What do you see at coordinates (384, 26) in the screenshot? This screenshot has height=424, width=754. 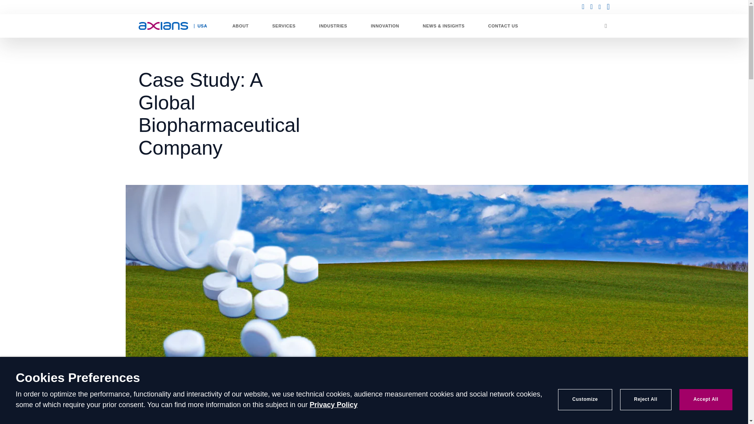 I see `INNOVATION` at bounding box center [384, 26].